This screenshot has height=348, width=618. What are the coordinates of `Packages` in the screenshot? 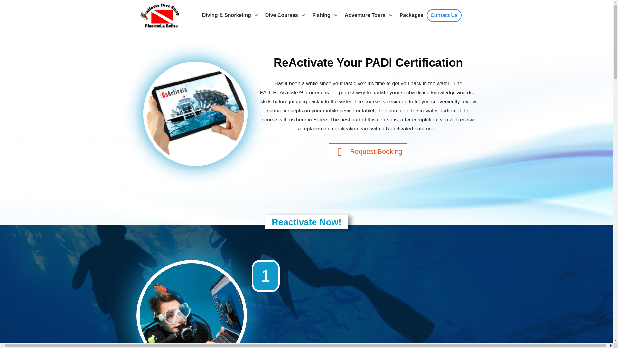 It's located at (411, 15).